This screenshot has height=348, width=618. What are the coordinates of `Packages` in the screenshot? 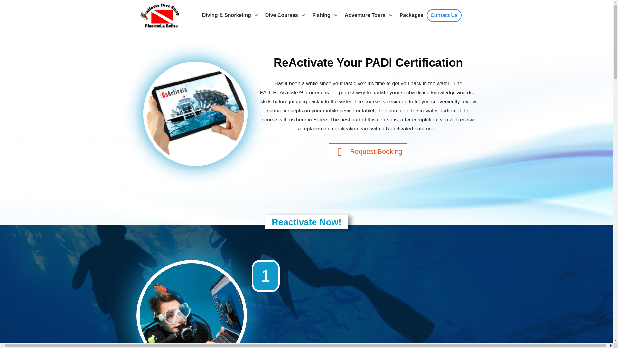 It's located at (411, 15).